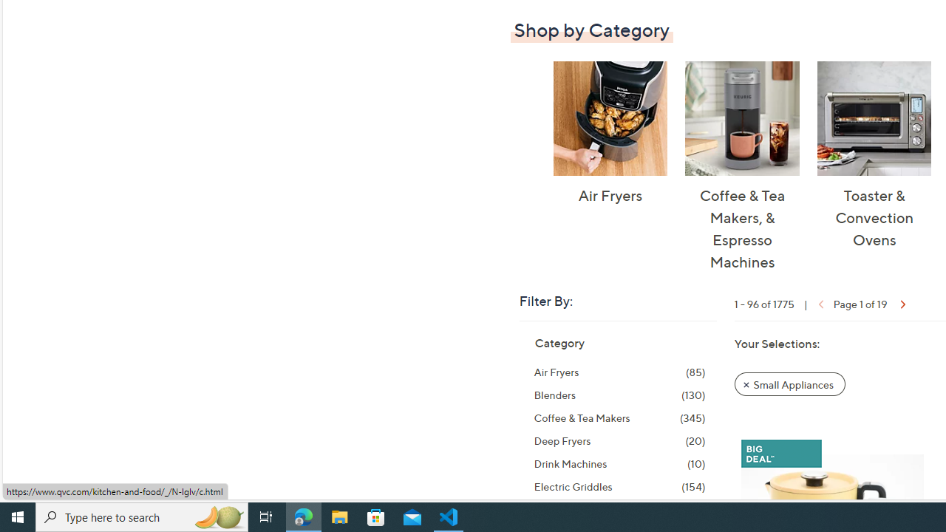 The width and height of the screenshot is (946, 532). I want to click on Remove Filter: Small Appliances, so click(789, 384).